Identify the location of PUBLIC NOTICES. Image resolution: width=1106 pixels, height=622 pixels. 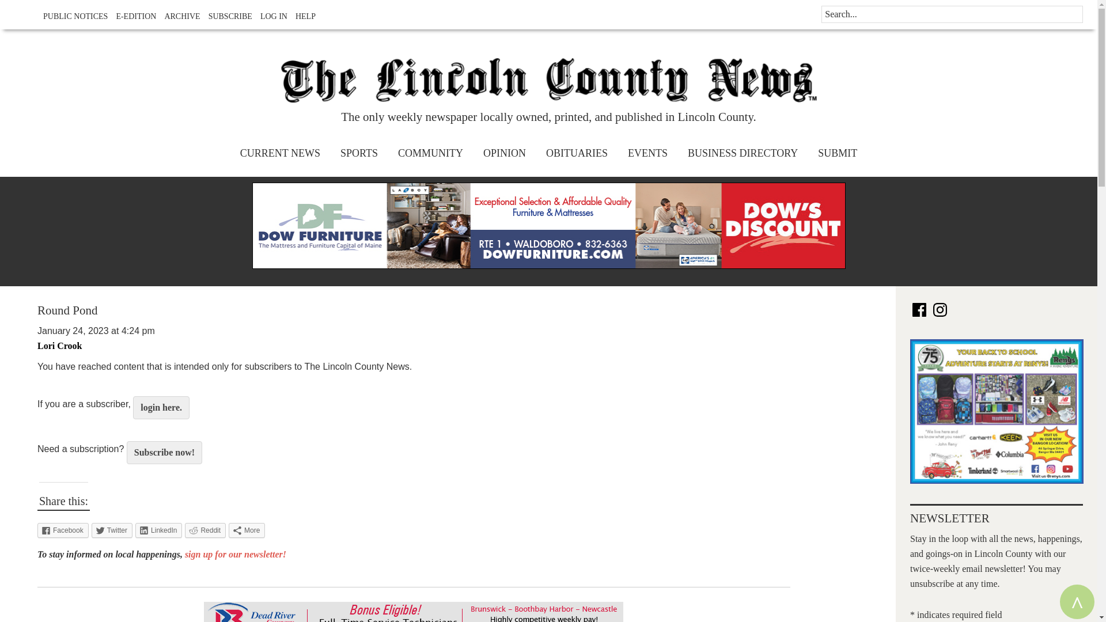
(73, 16).